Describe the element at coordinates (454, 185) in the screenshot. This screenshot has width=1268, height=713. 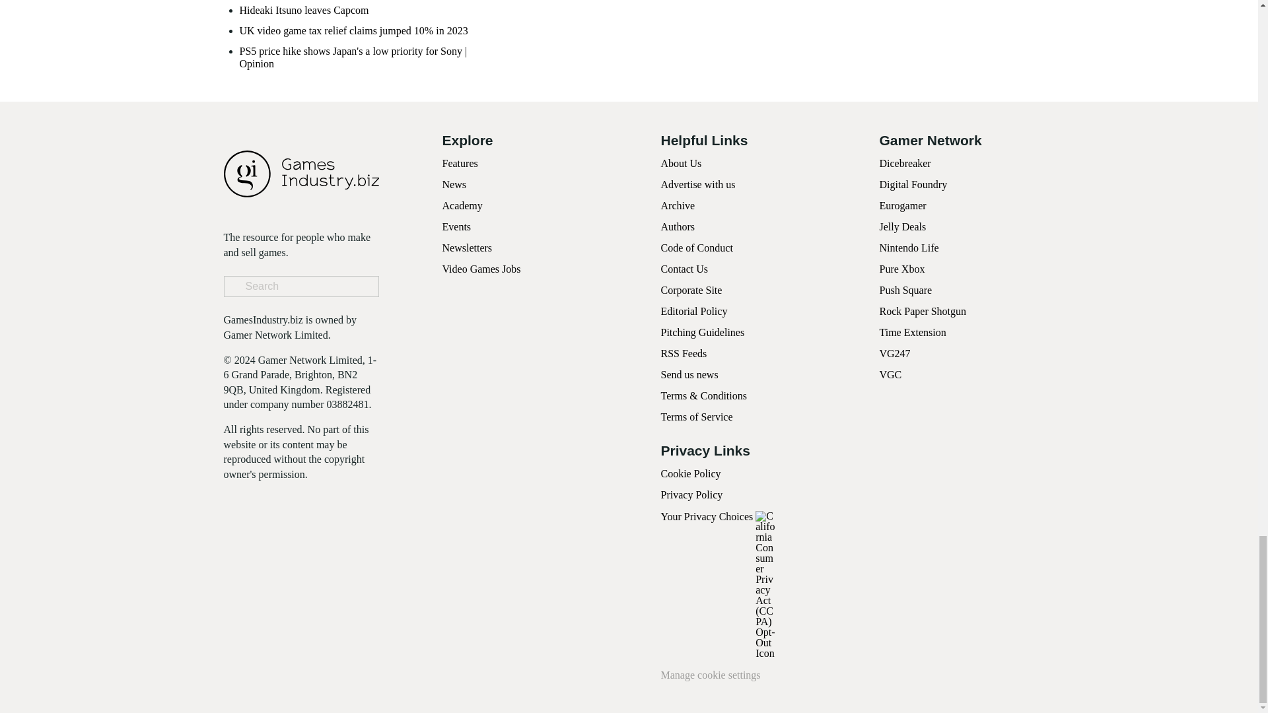
I see `News` at that location.